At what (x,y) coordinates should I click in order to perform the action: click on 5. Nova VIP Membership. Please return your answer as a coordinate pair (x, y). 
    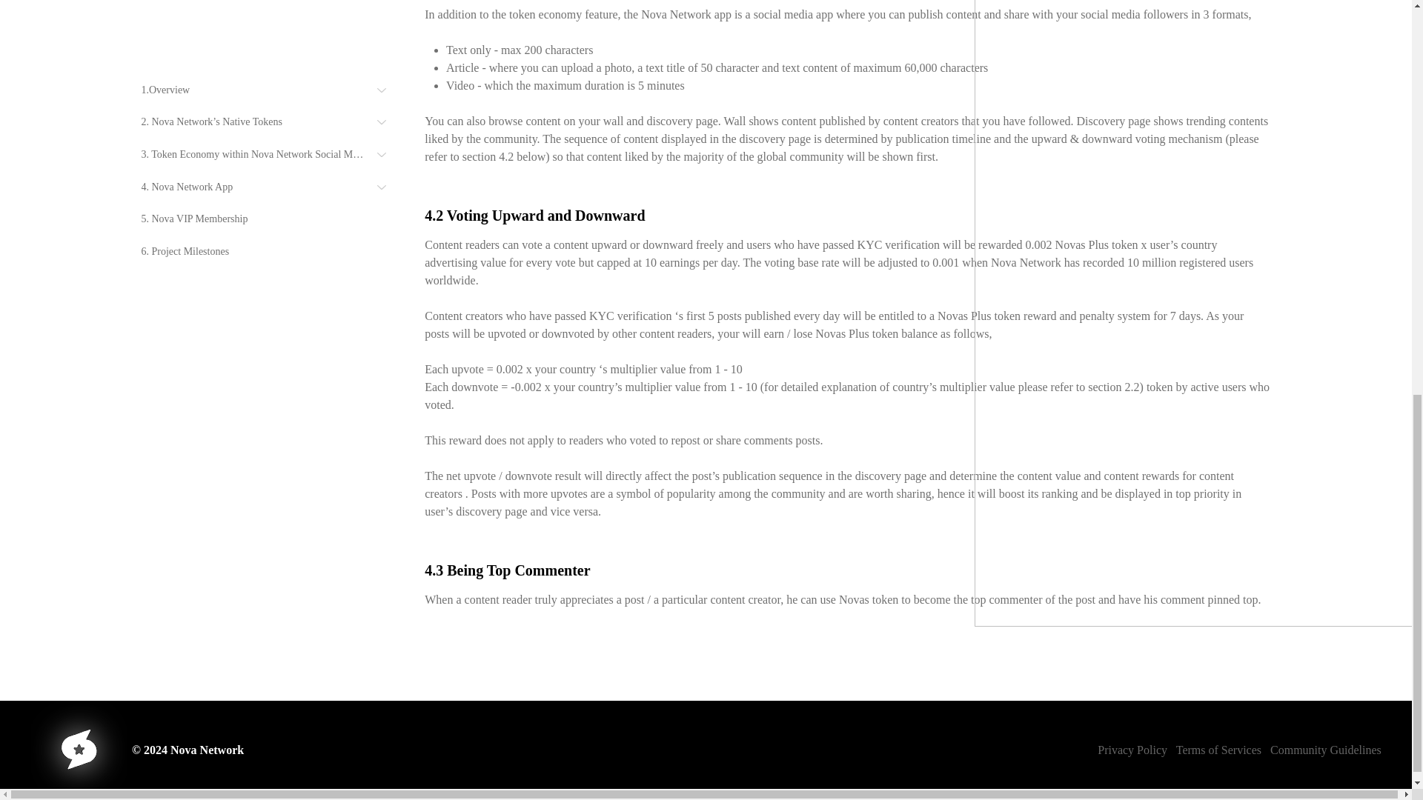
    Looking at the image, I should click on (271, 57).